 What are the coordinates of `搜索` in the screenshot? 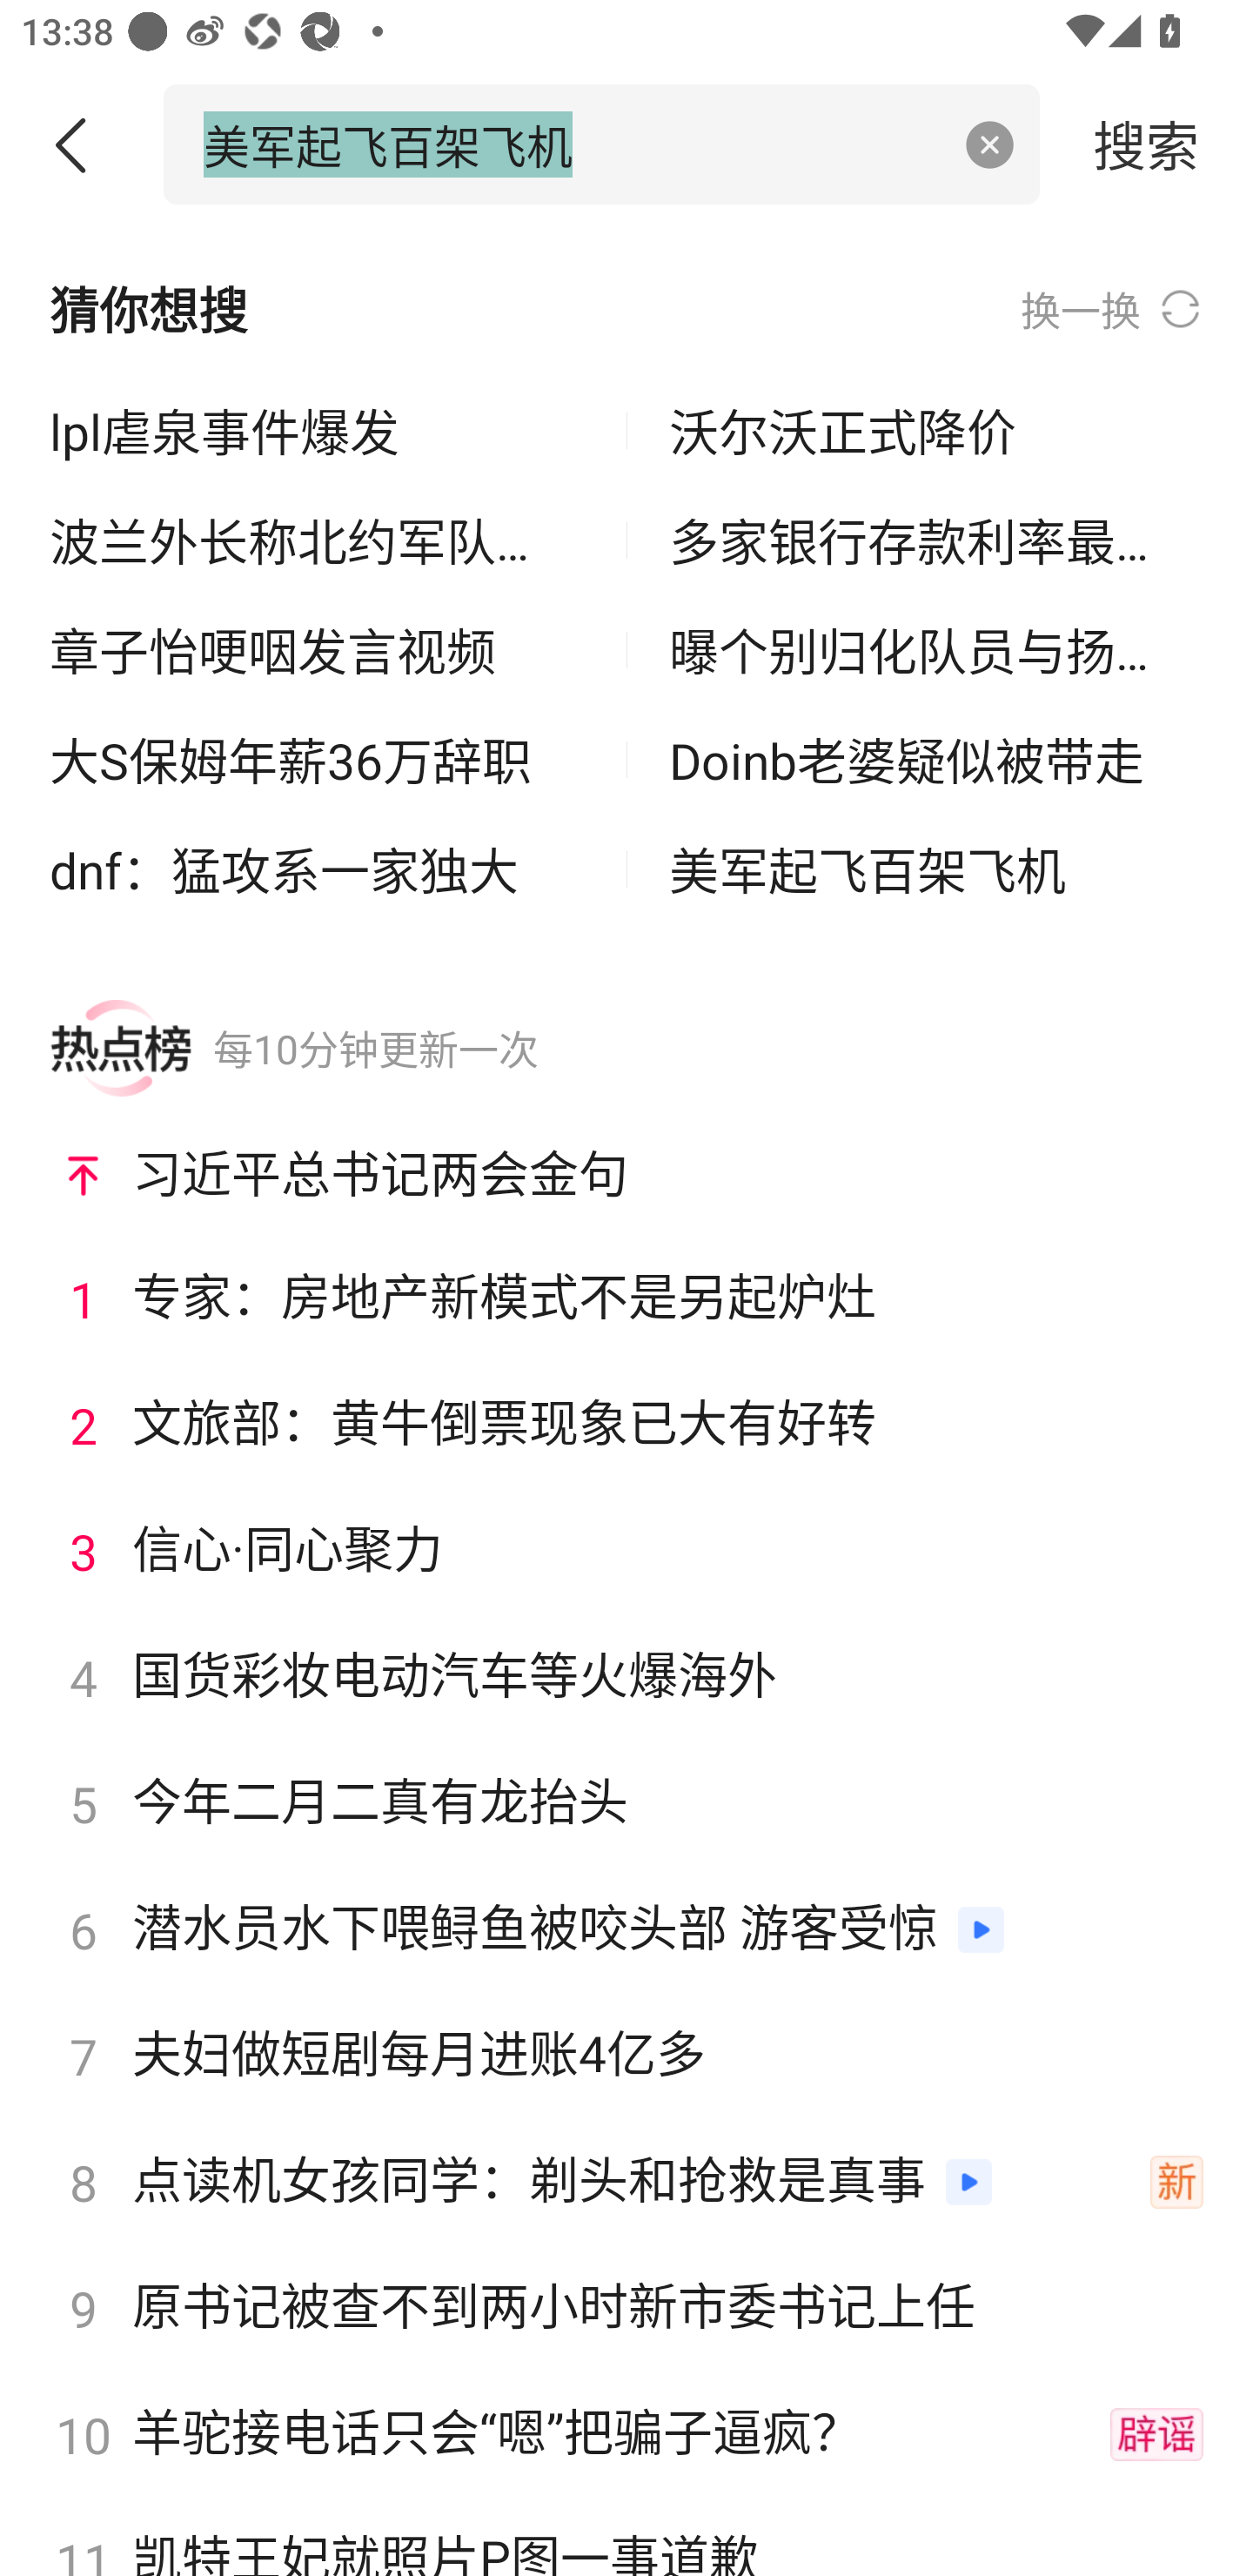 It's located at (1147, 144).